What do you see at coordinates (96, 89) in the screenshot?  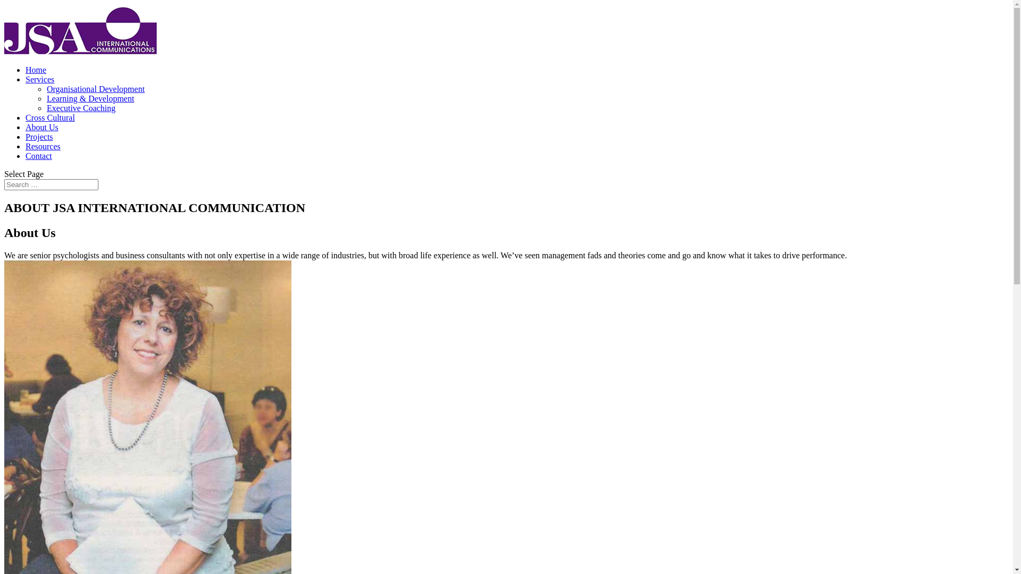 I see `Organisational Development` at bounding box center [96, 89].